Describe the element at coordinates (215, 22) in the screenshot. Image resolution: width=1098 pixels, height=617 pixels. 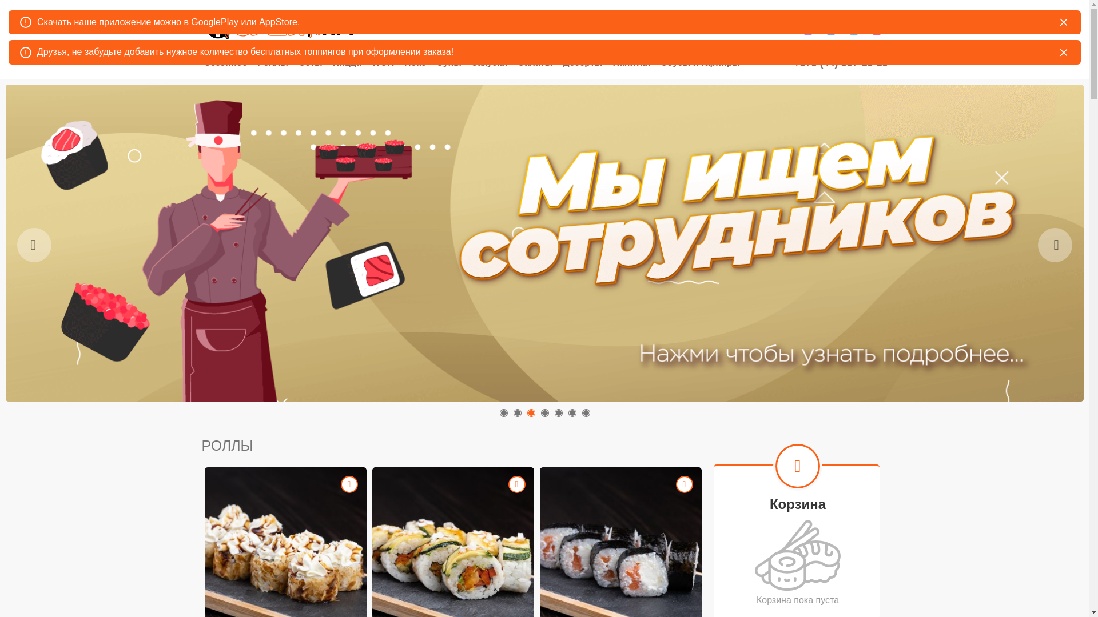
I see `GooglePlay` at that location.